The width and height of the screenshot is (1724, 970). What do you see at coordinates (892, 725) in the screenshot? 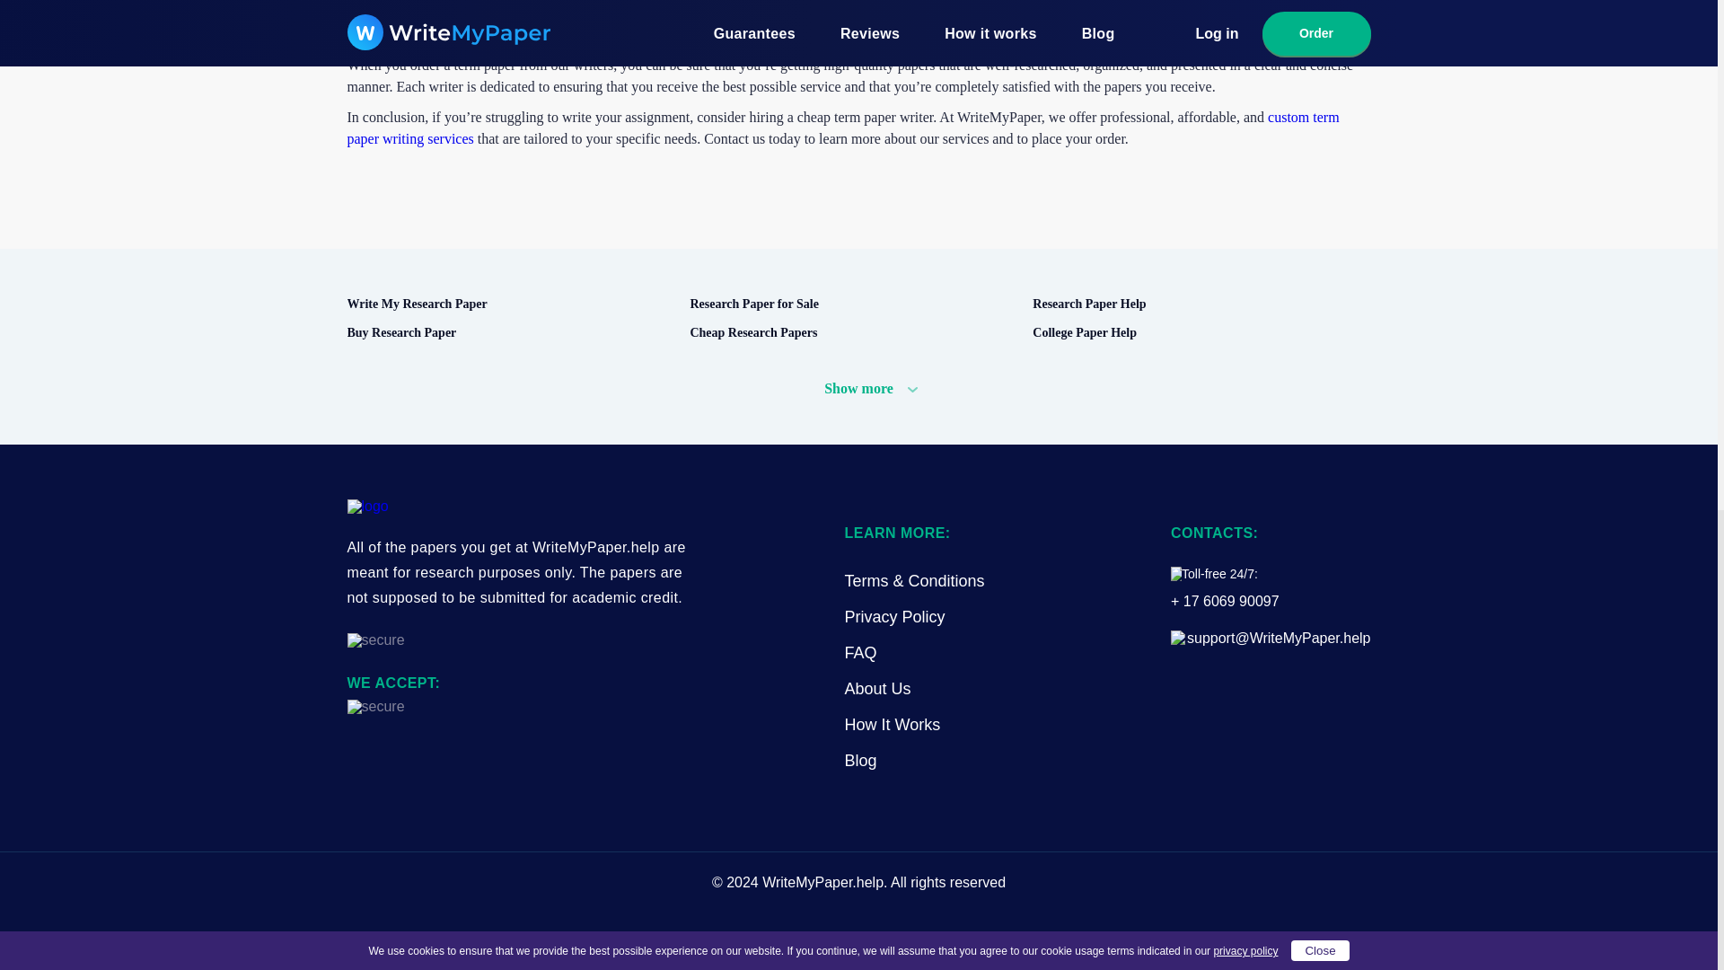
I see `How It Works` at bounding box center [892, 725].